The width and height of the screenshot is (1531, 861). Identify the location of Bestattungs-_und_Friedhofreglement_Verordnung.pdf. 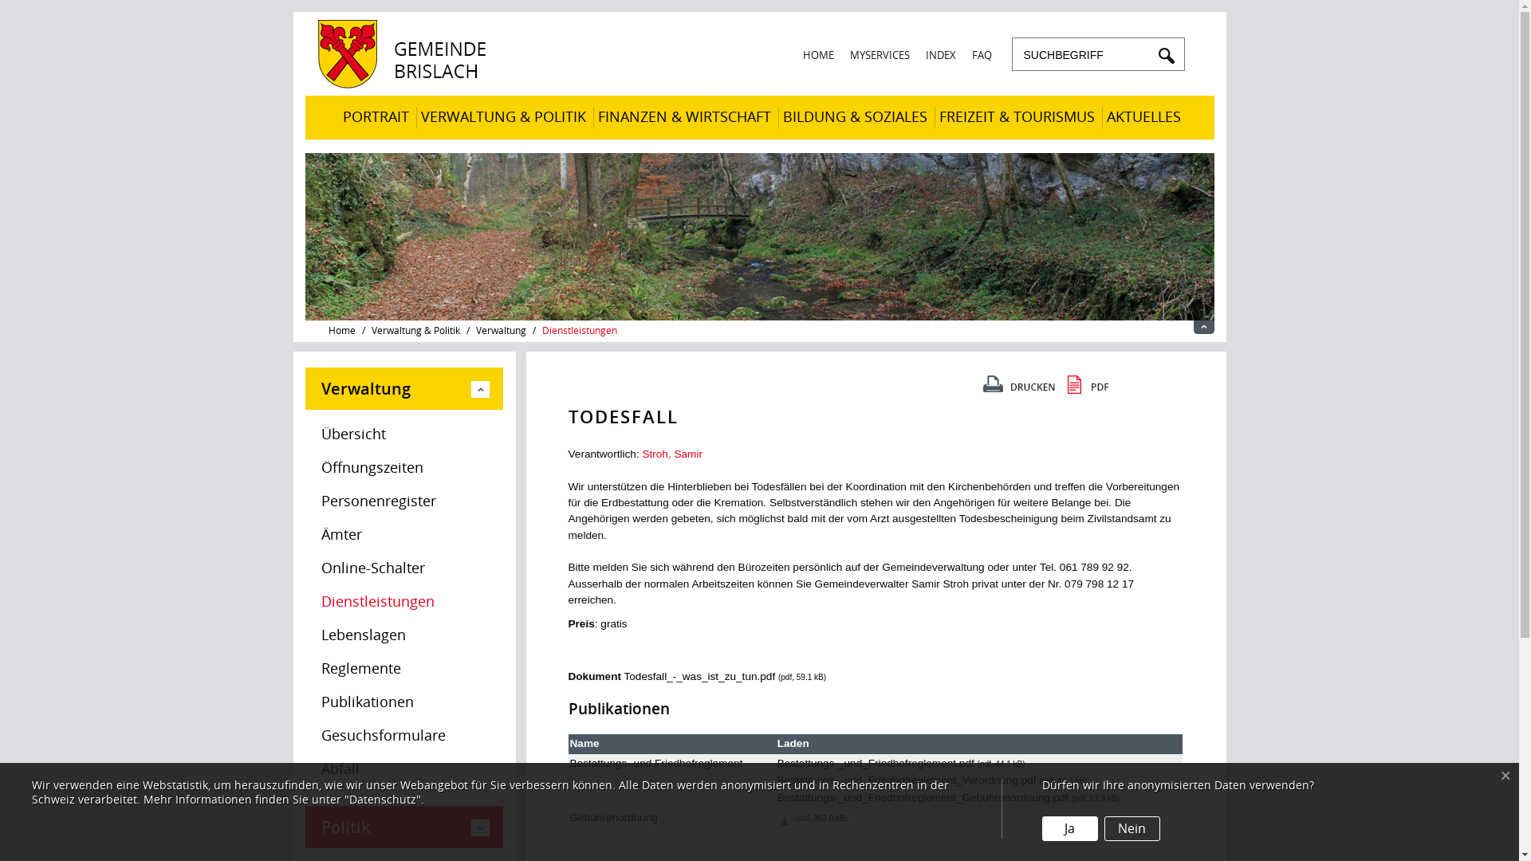
(907, 780).